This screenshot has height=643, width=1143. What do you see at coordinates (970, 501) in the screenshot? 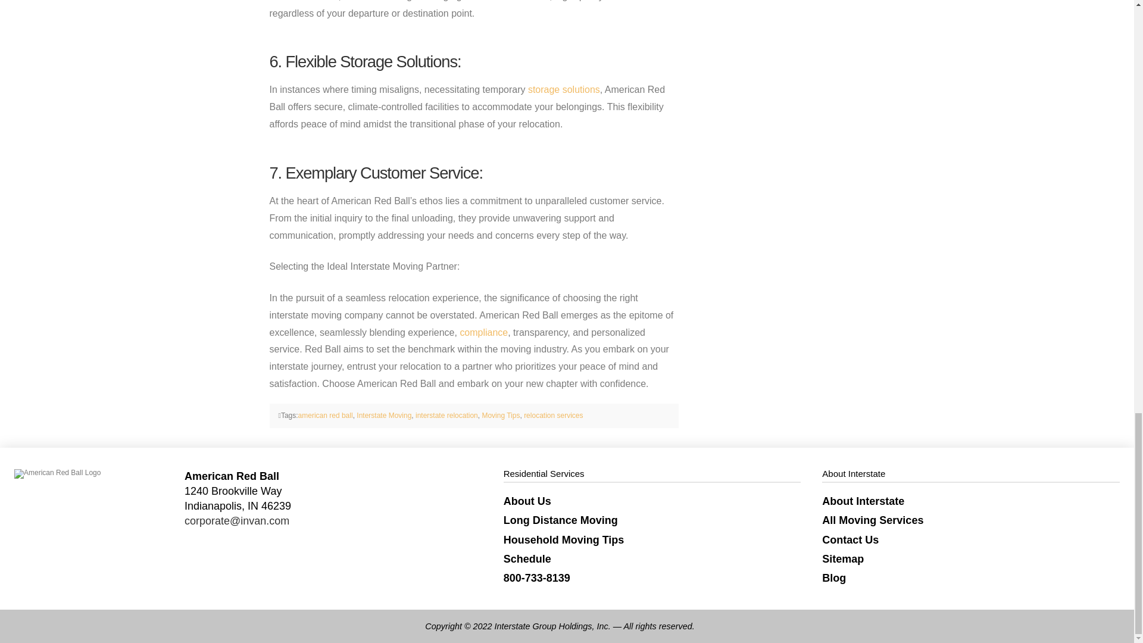
I see `About Interstate` at bounding box center [970, 501].